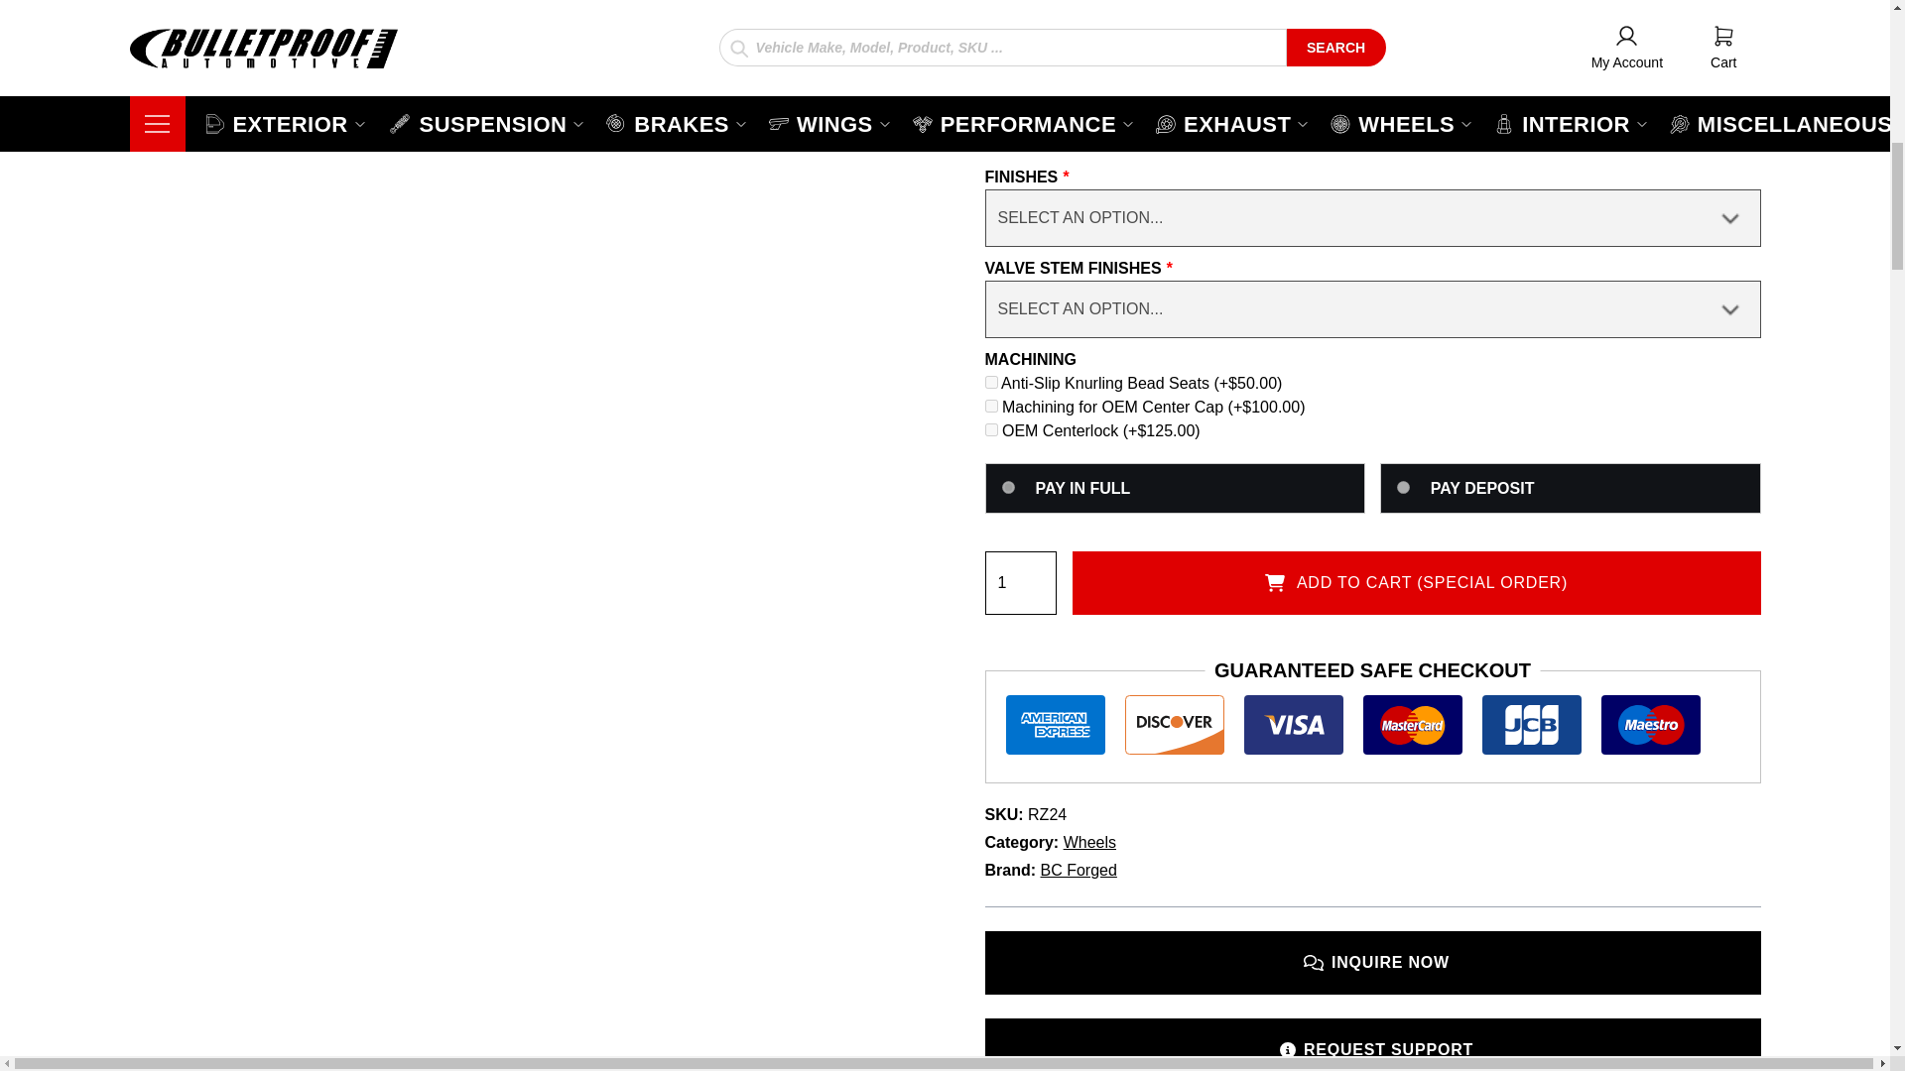  What do you see at coordinates (990, 383) in the screenshot?
I see `anti-slip-knurling-bead-seats` at bounding box center [990, 383].